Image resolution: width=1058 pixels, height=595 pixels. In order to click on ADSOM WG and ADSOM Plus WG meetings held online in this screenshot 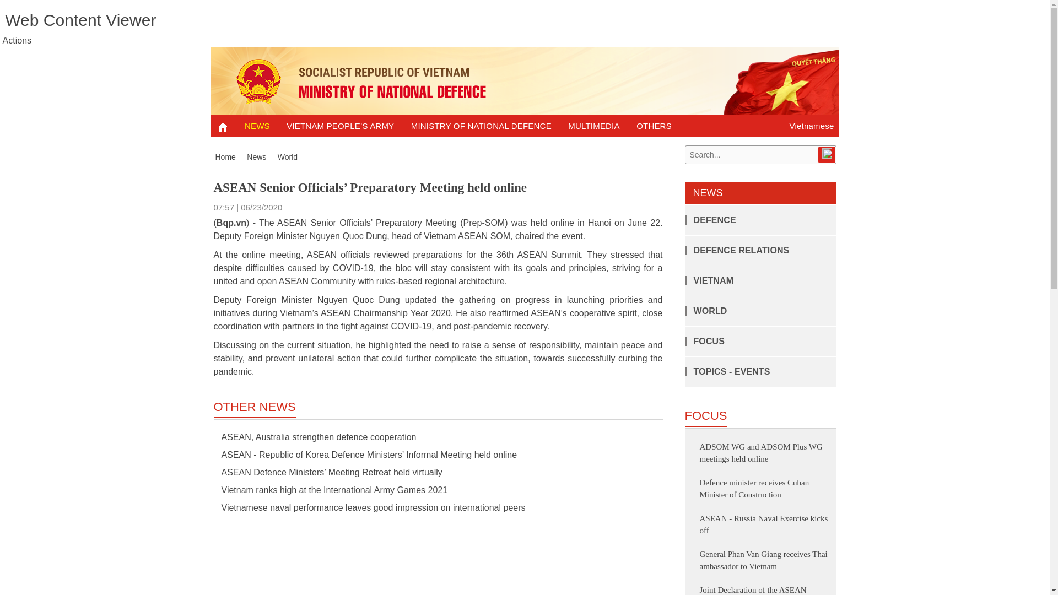, I will do `click(761, 453)`.